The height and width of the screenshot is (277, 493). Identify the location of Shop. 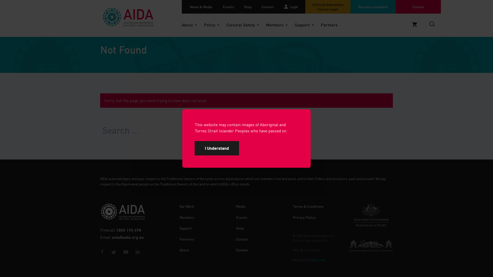
(248, 7).